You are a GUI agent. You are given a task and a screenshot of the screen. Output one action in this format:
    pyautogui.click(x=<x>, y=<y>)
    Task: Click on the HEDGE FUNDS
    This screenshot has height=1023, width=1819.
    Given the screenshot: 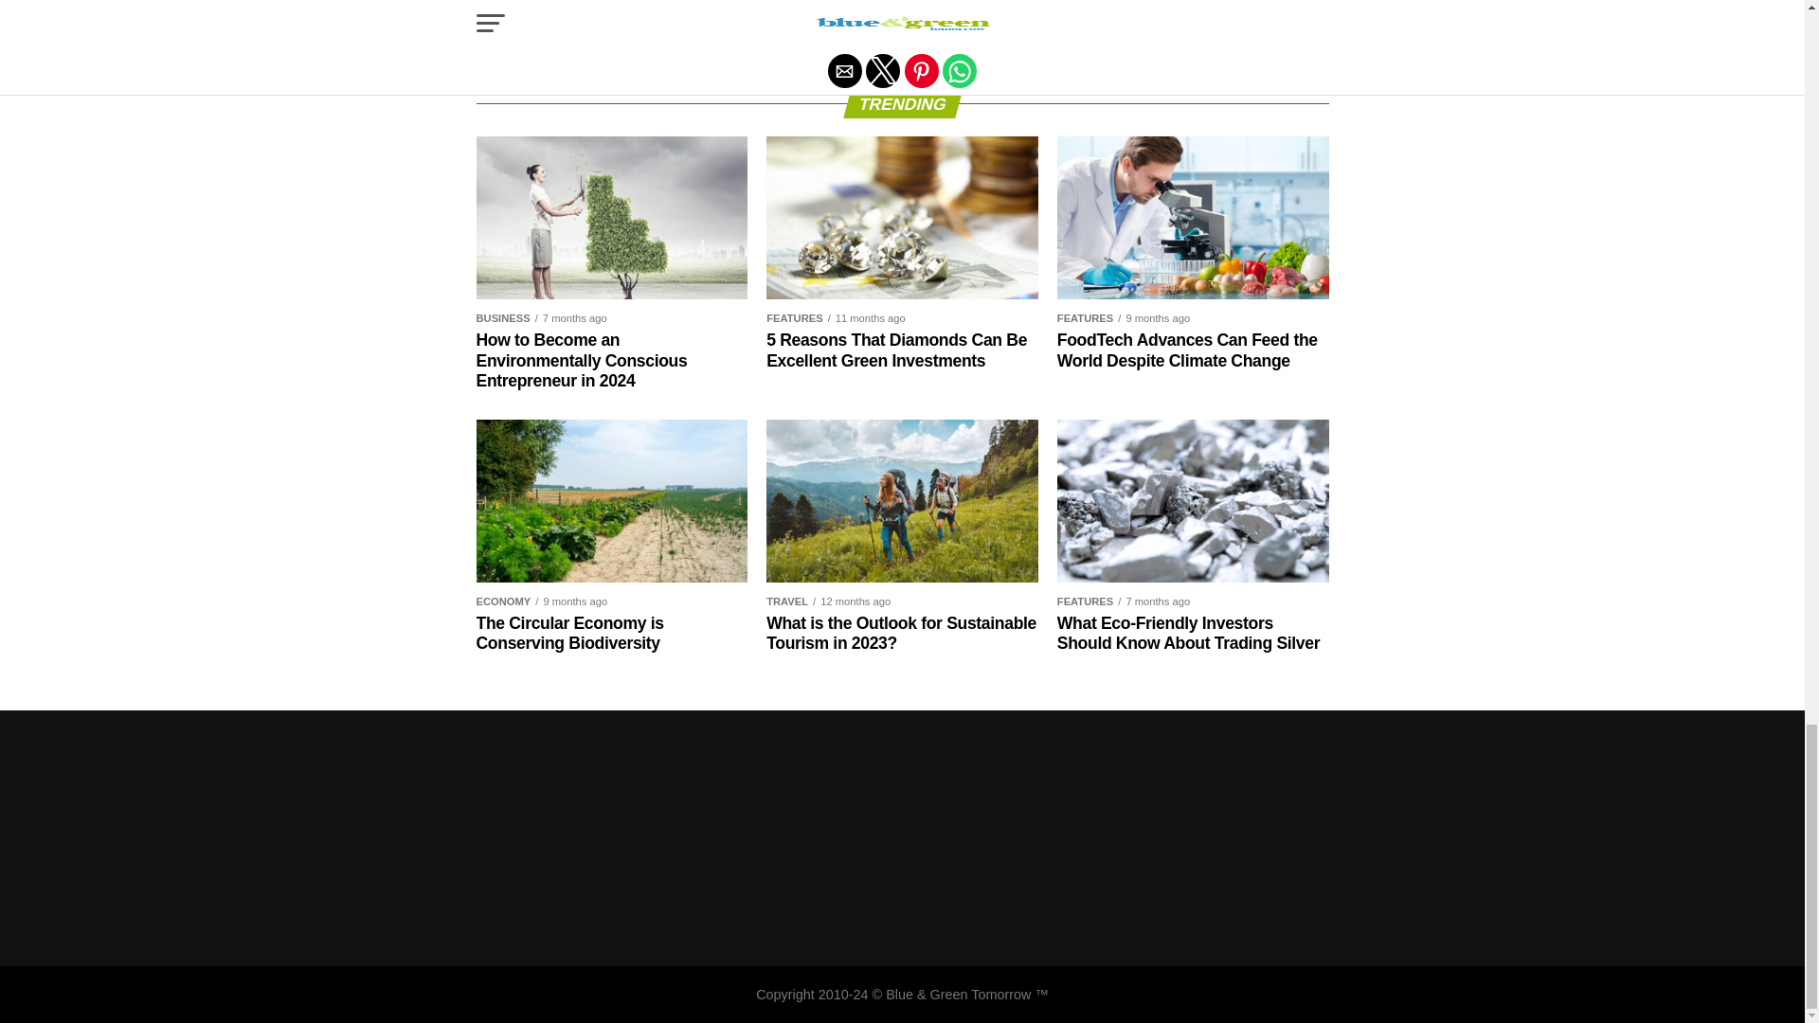 What is the action you would take?
    pyautogui.click(x=831, y=8)
    